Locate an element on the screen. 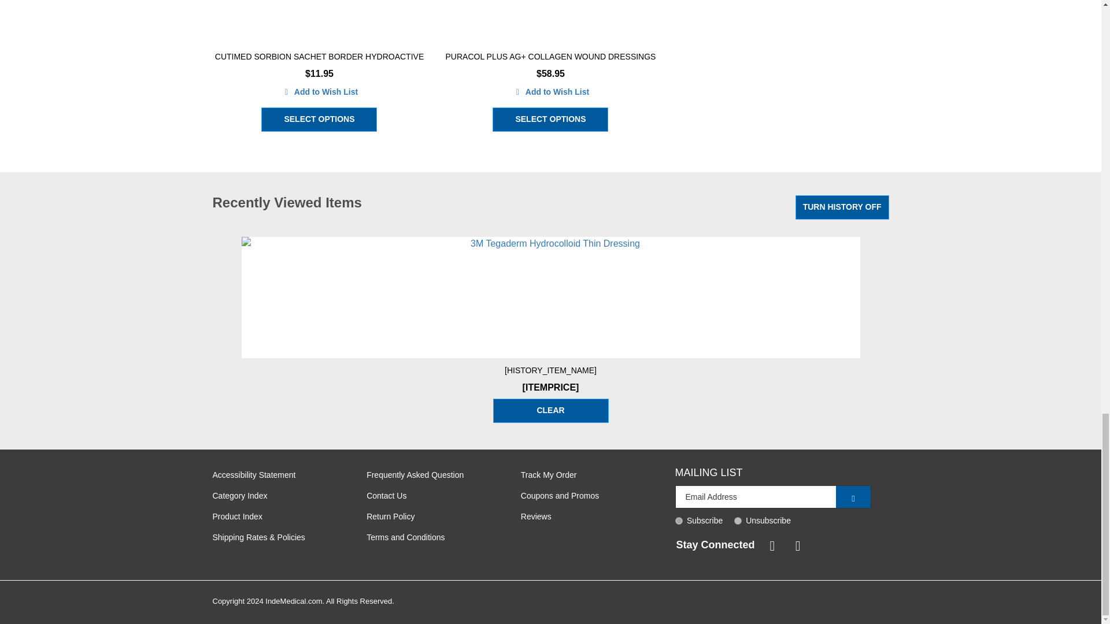 Image resolution: width=1110 pixels, height=624 pixels. 0 is located at coordinates (738, 521).